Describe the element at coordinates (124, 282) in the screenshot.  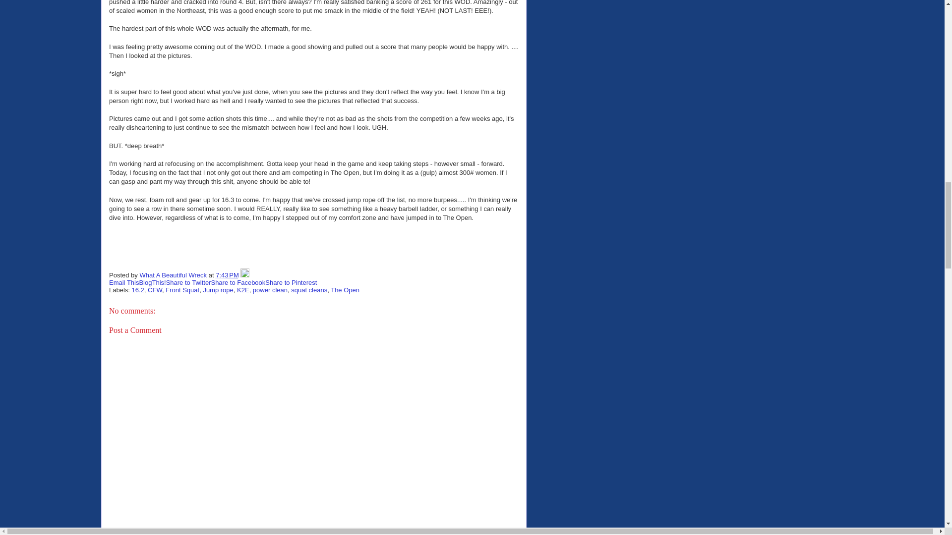
I see `Email This` at that location.